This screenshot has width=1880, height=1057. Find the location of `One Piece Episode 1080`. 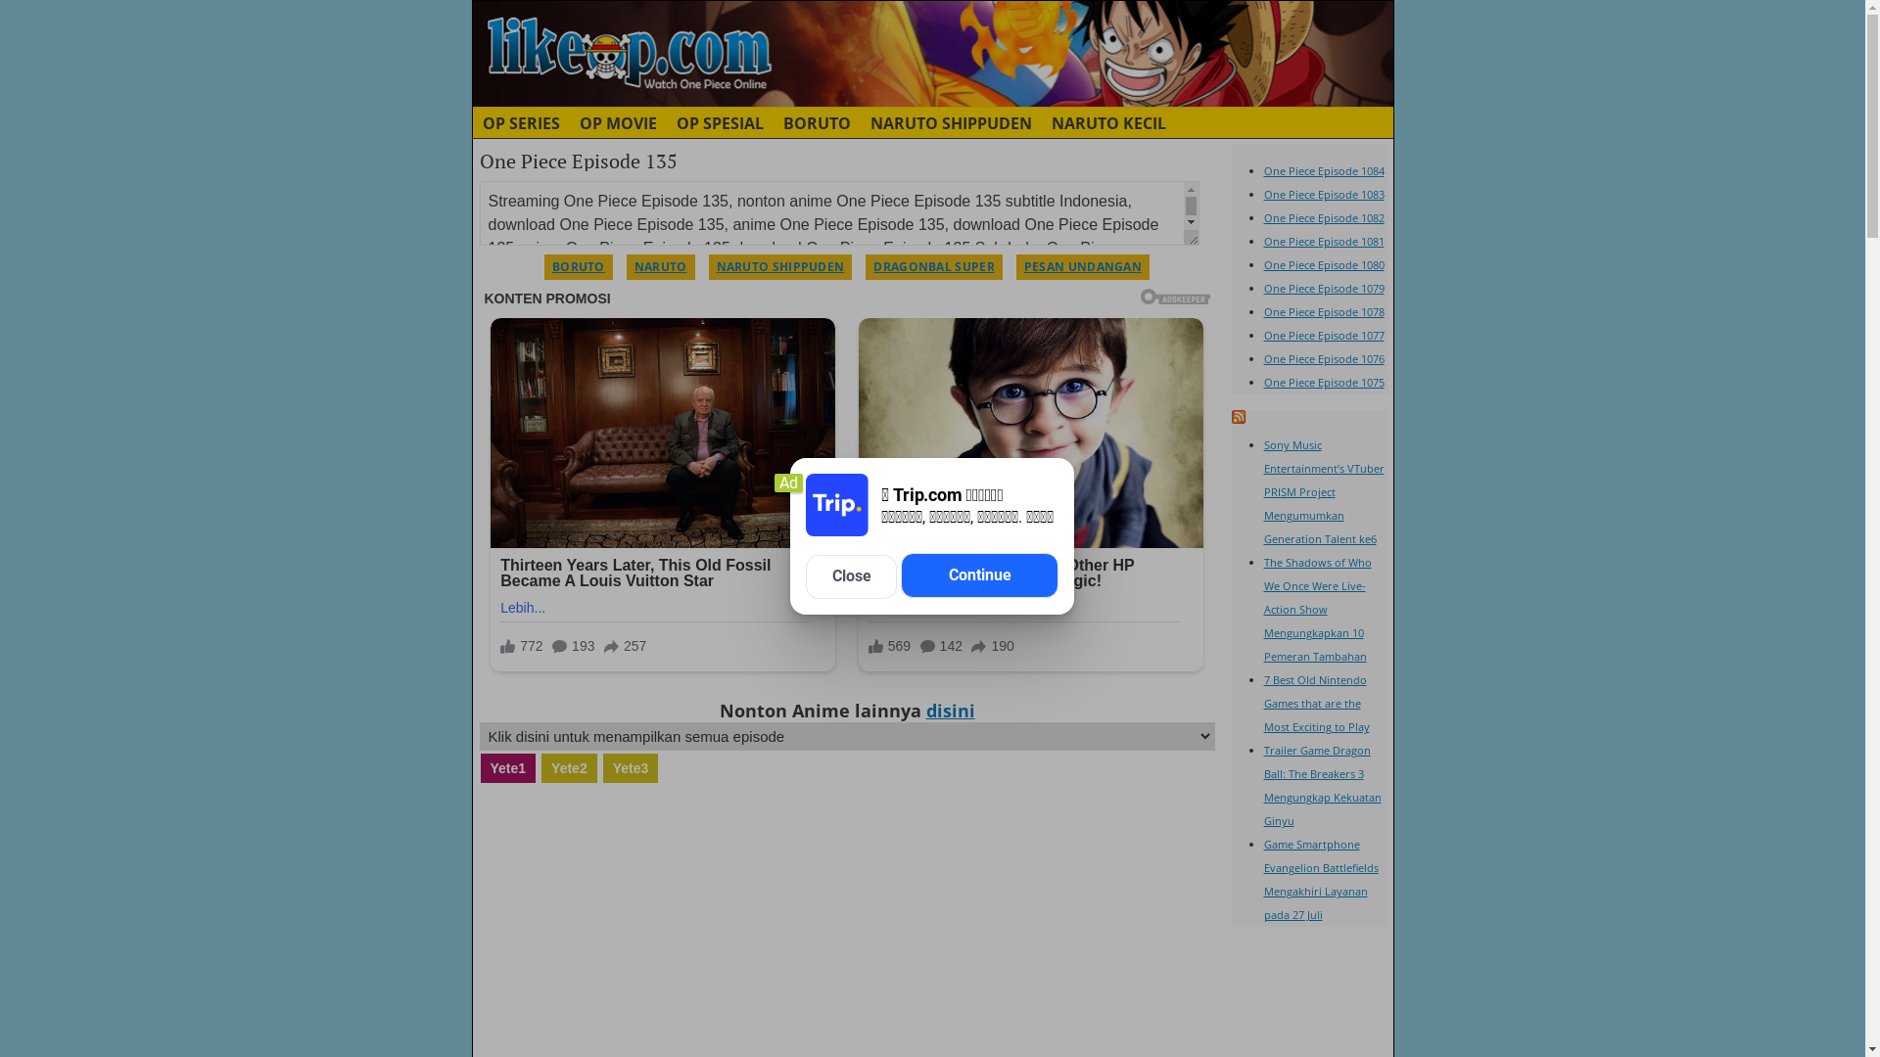

One Piece Episode 1080 is located at coordinates (1324, 264).